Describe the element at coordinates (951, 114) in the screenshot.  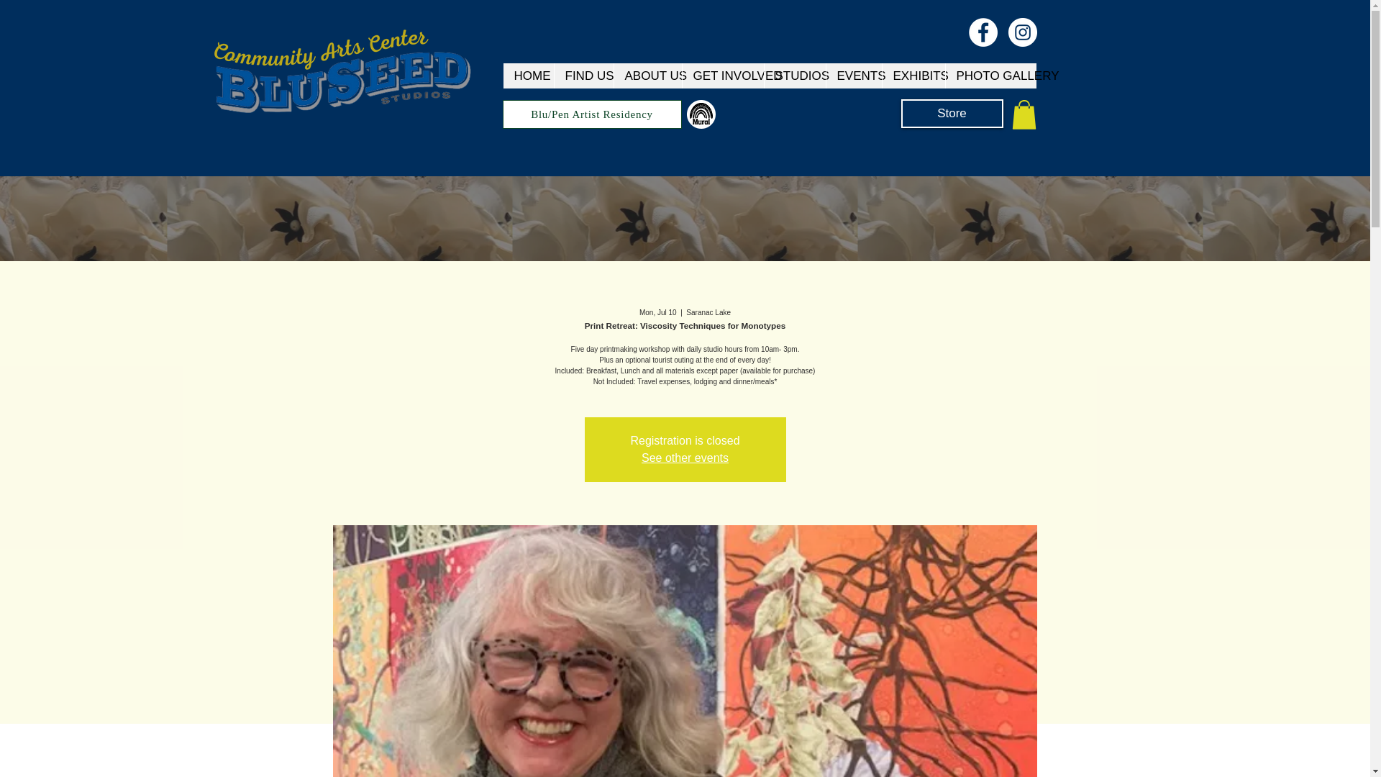
I see `Store` at that location.